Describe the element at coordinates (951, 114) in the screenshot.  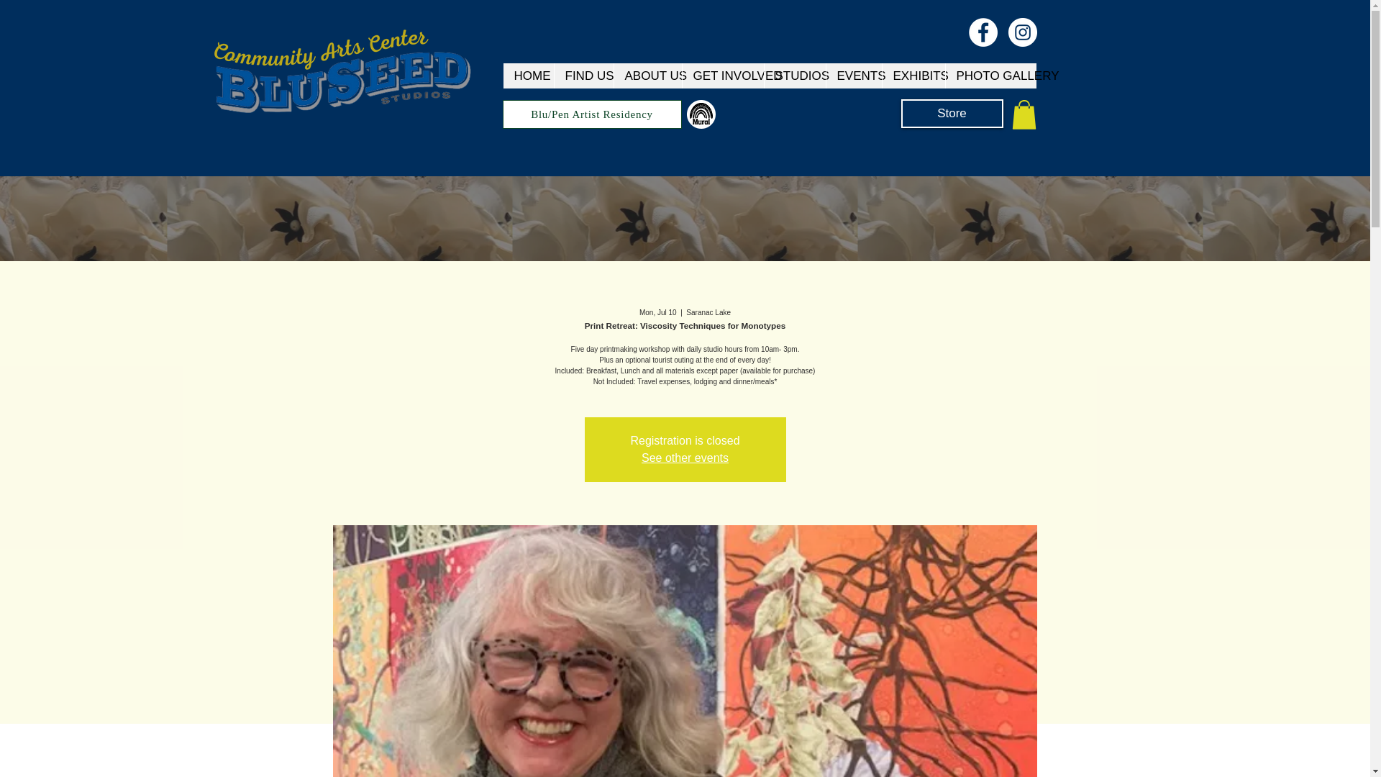
I see `Store` at that location.